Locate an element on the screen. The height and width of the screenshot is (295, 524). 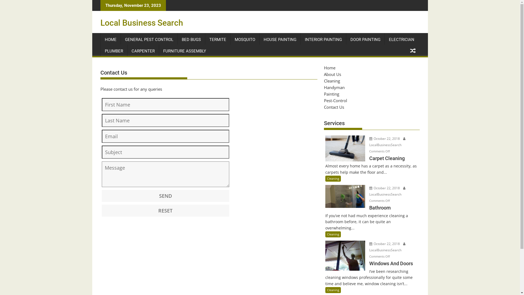
Contact Us is located at coordinates (334, 107).